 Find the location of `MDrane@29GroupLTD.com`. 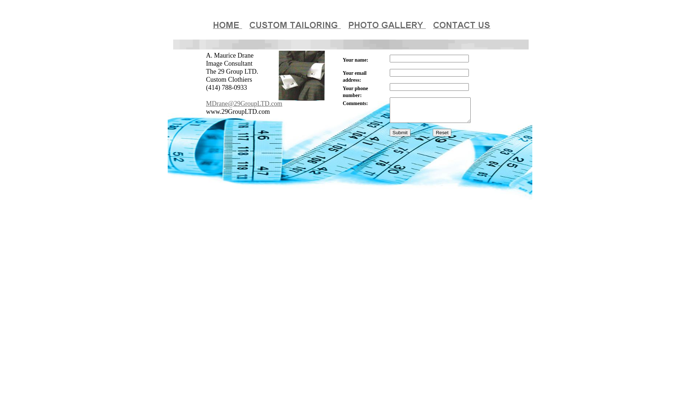

MDrane@29GroupLTD.com is located at coordinates (244, 104).